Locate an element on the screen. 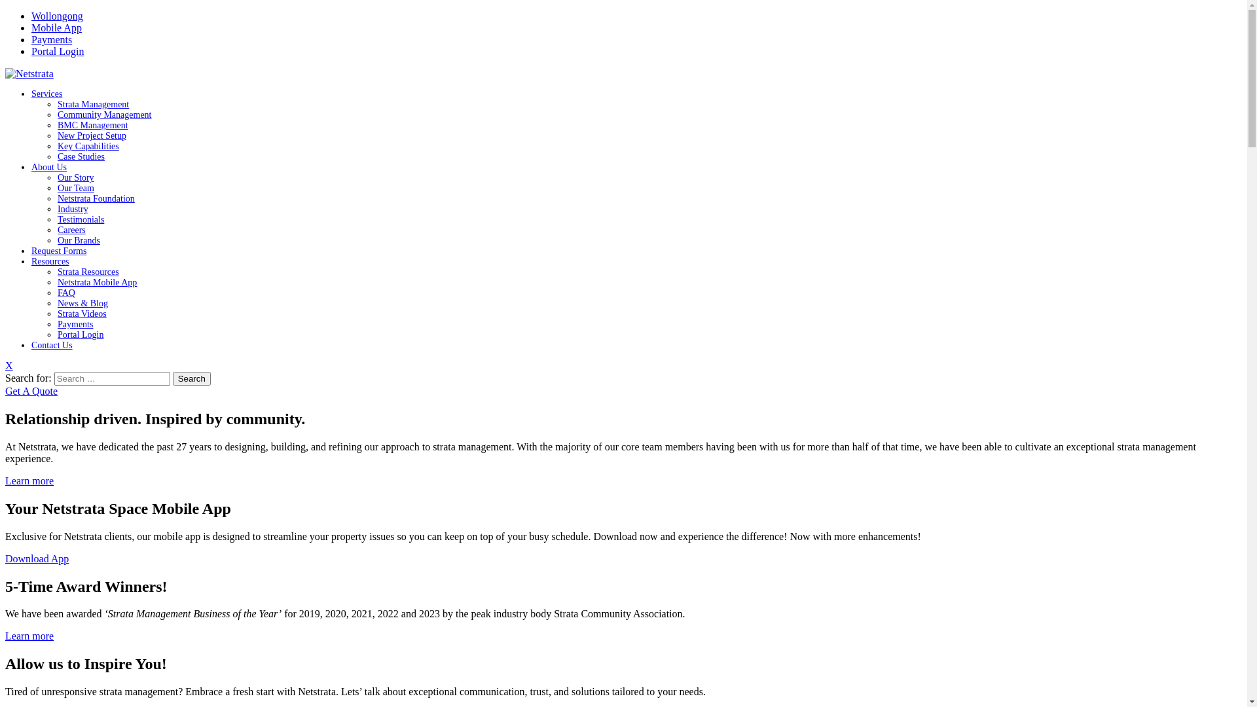  Netstrata Mobile App is located at coordinates (97, 283).